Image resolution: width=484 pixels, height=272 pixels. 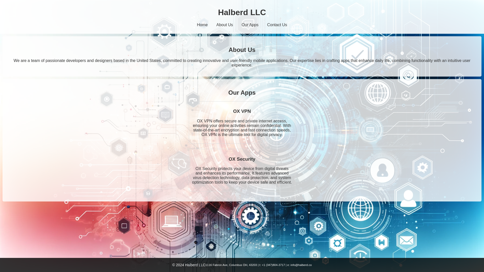 What do you see at coordinates (224, 25) in the screenshot?
I see `About Us` at bounding box center [224, 25].